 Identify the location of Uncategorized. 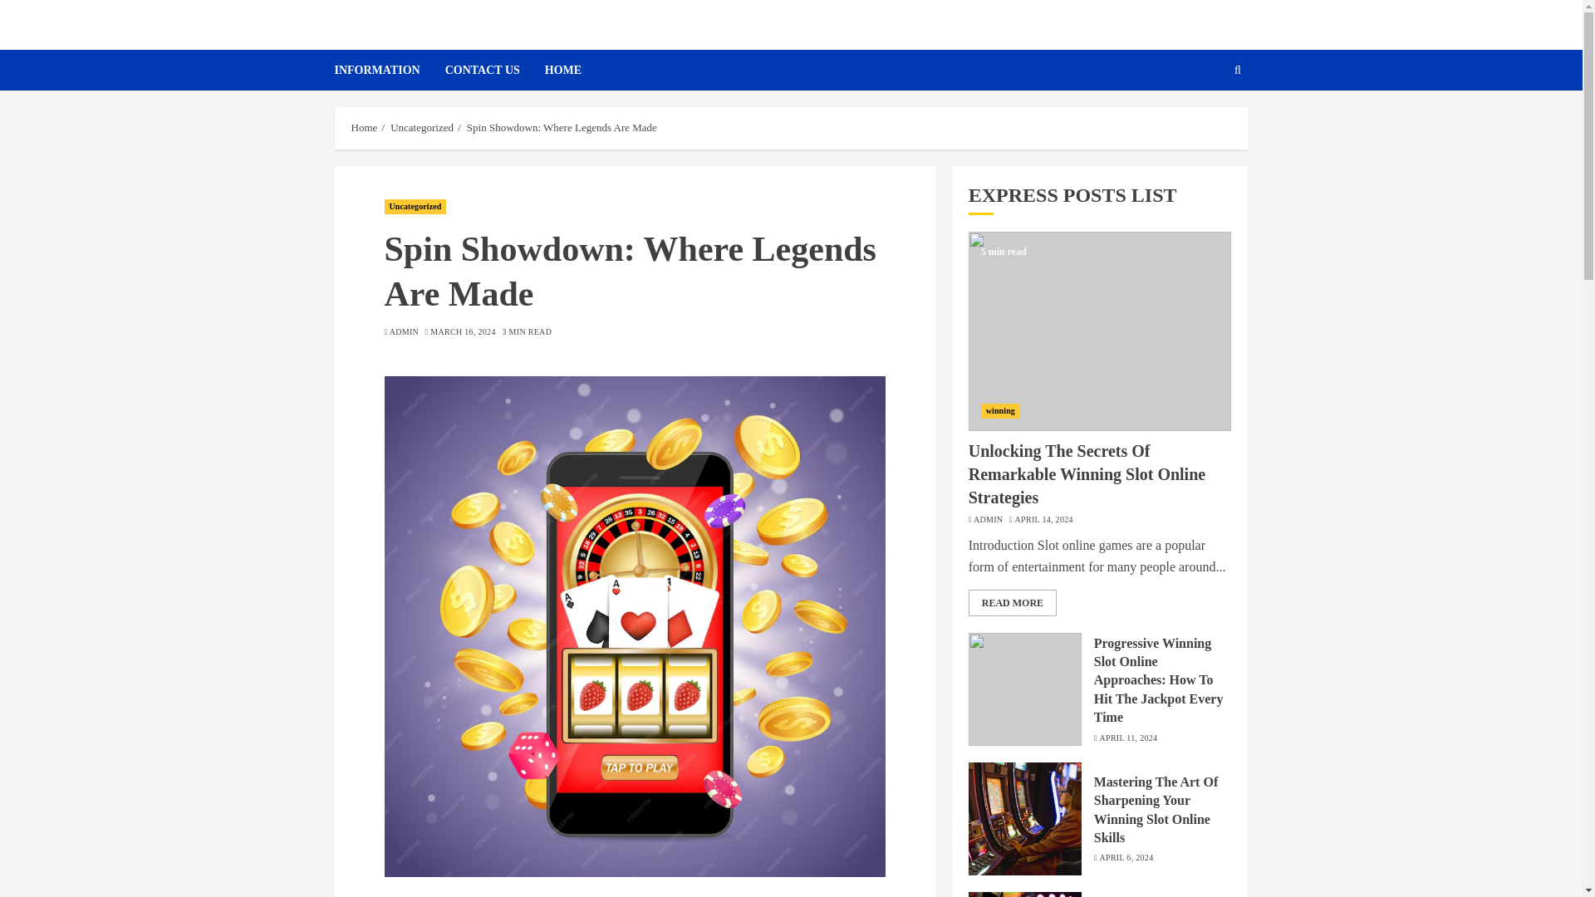
(415, 206).